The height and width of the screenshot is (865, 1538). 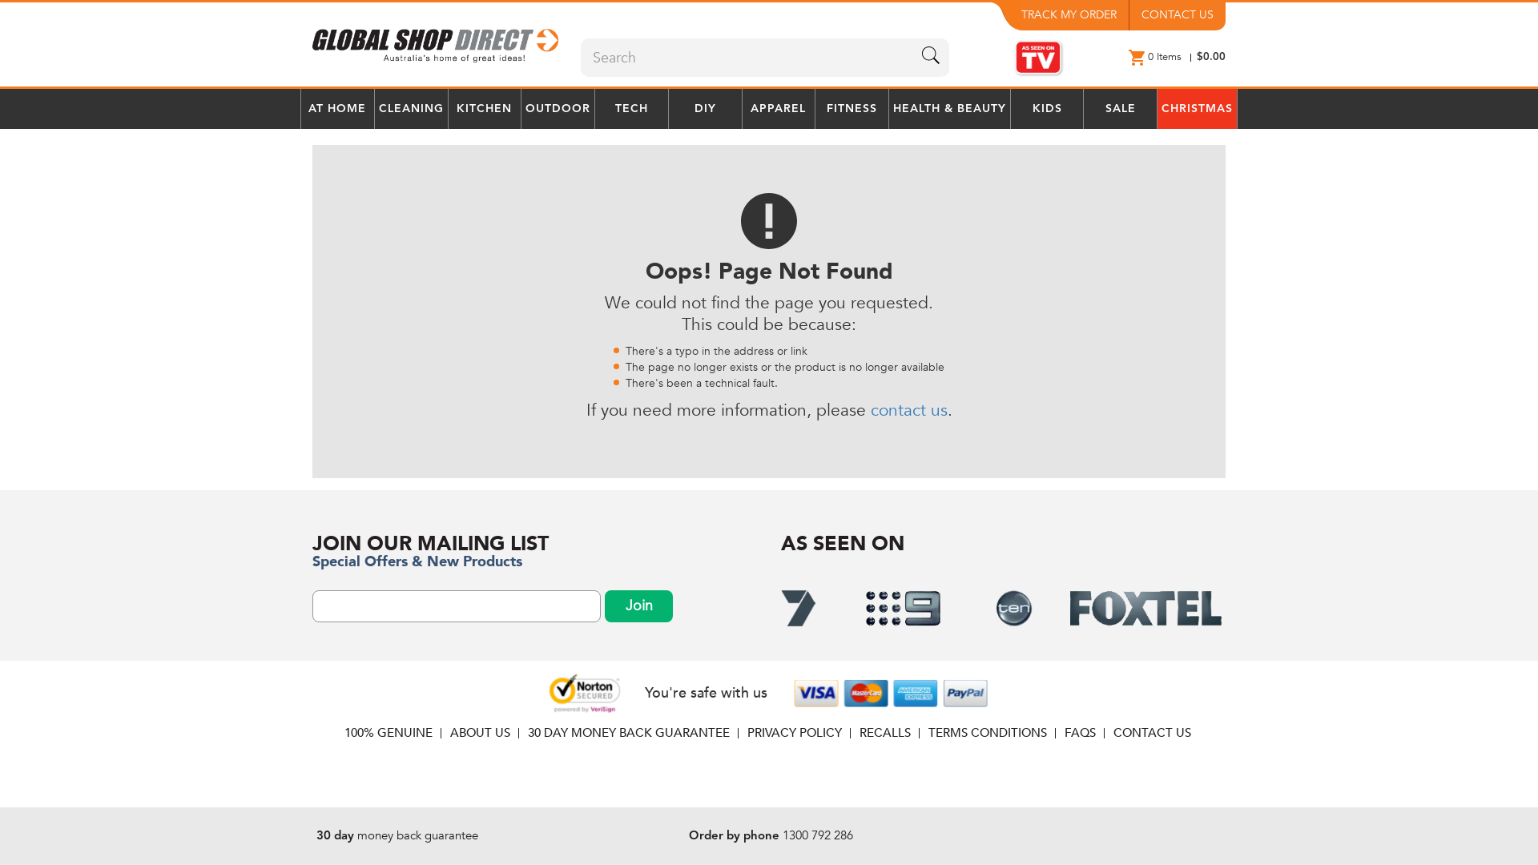 What do you see at coordinates (852, 109) in the screenshot?
I see `FITNESS` at bounding box center [852, 109].